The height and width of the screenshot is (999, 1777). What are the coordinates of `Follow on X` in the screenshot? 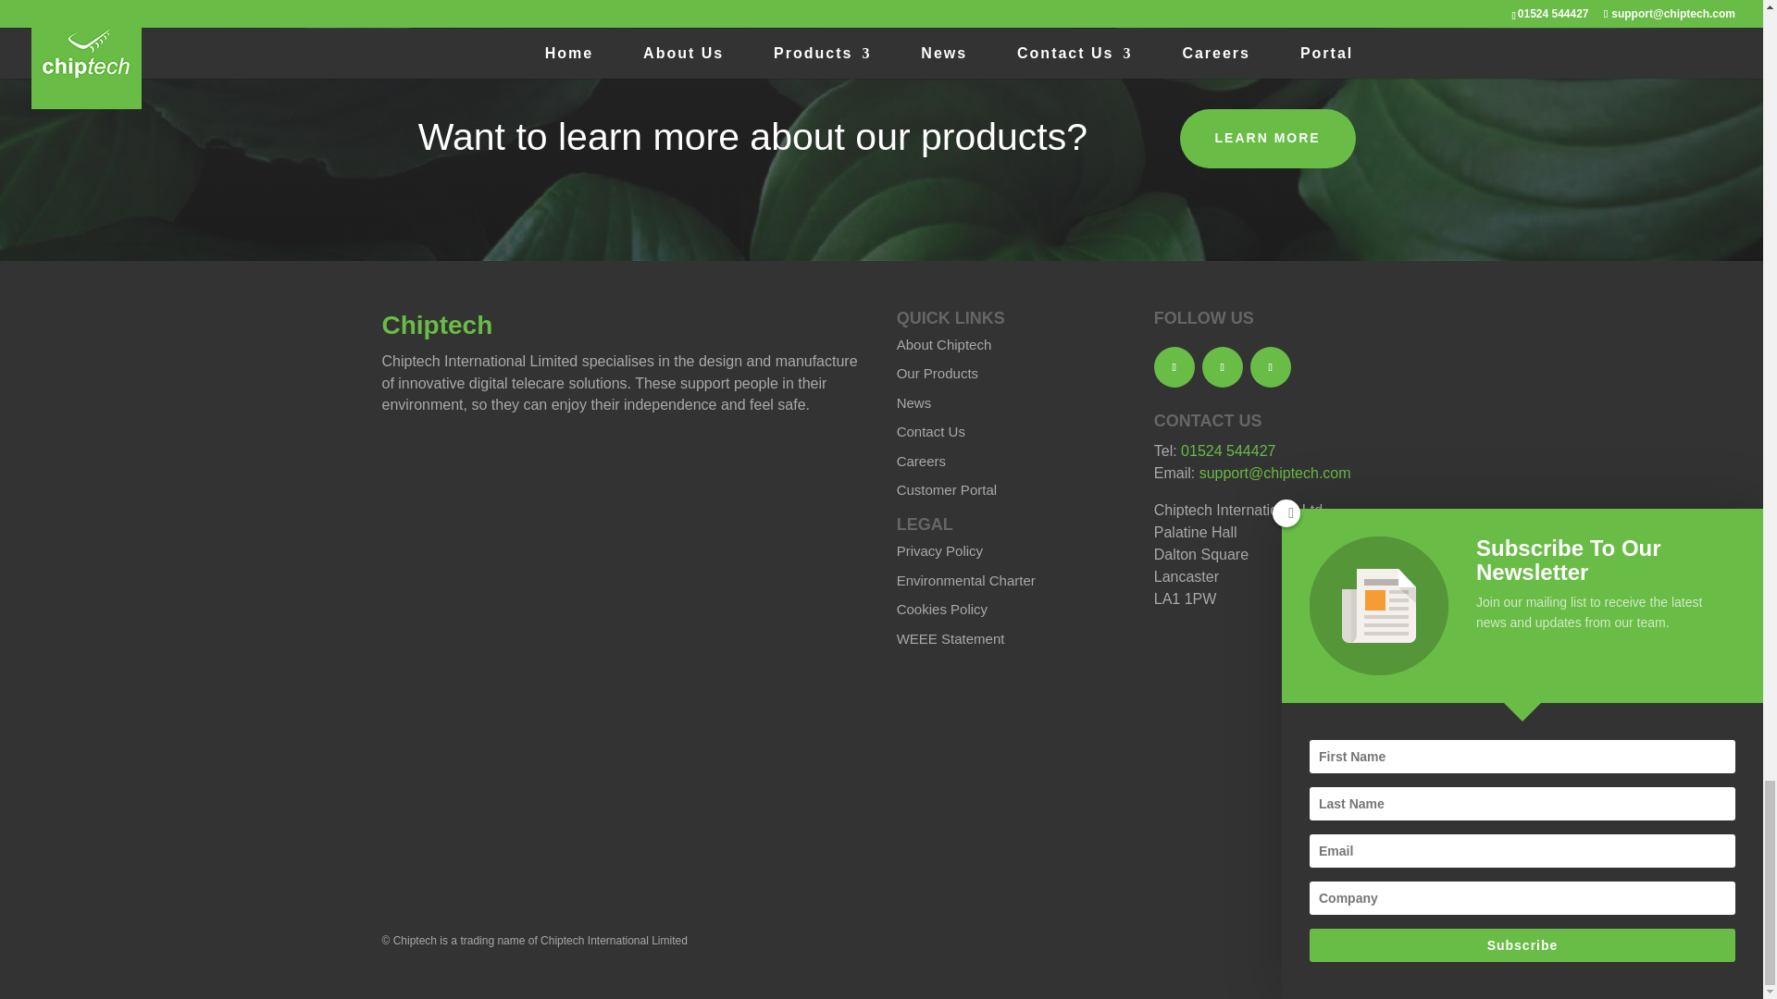 It's located at (1222, 366).